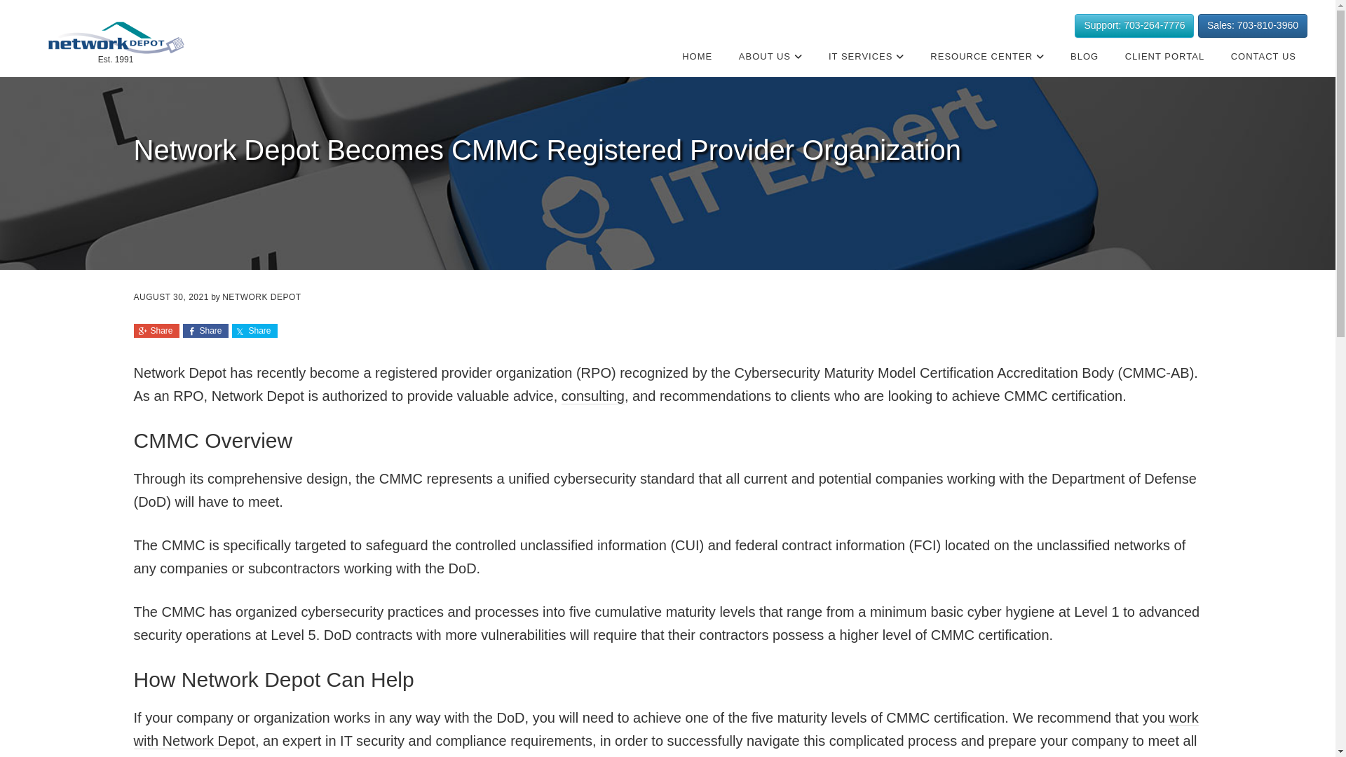 The image size is (1346, 757). What do you see at coordinates (1252, 26) in the screenshot?
I see `Sales: 703-810-3960` at bounding box center [1252, 26].